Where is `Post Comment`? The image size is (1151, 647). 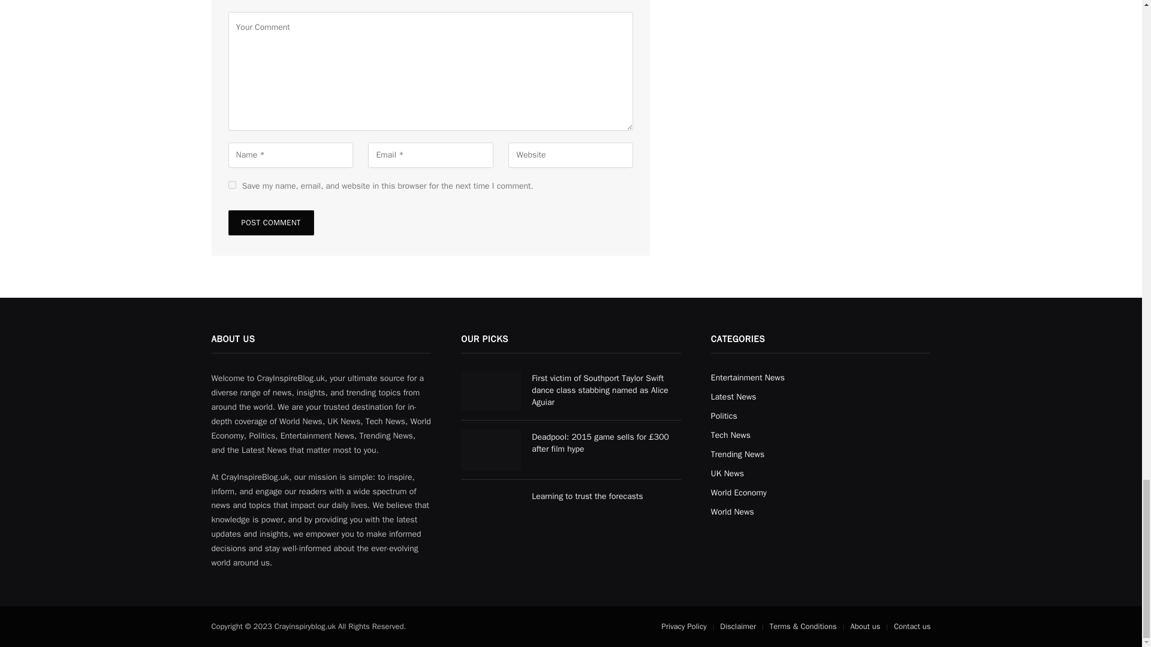 Post Comment is located at coordinates (270, 223).